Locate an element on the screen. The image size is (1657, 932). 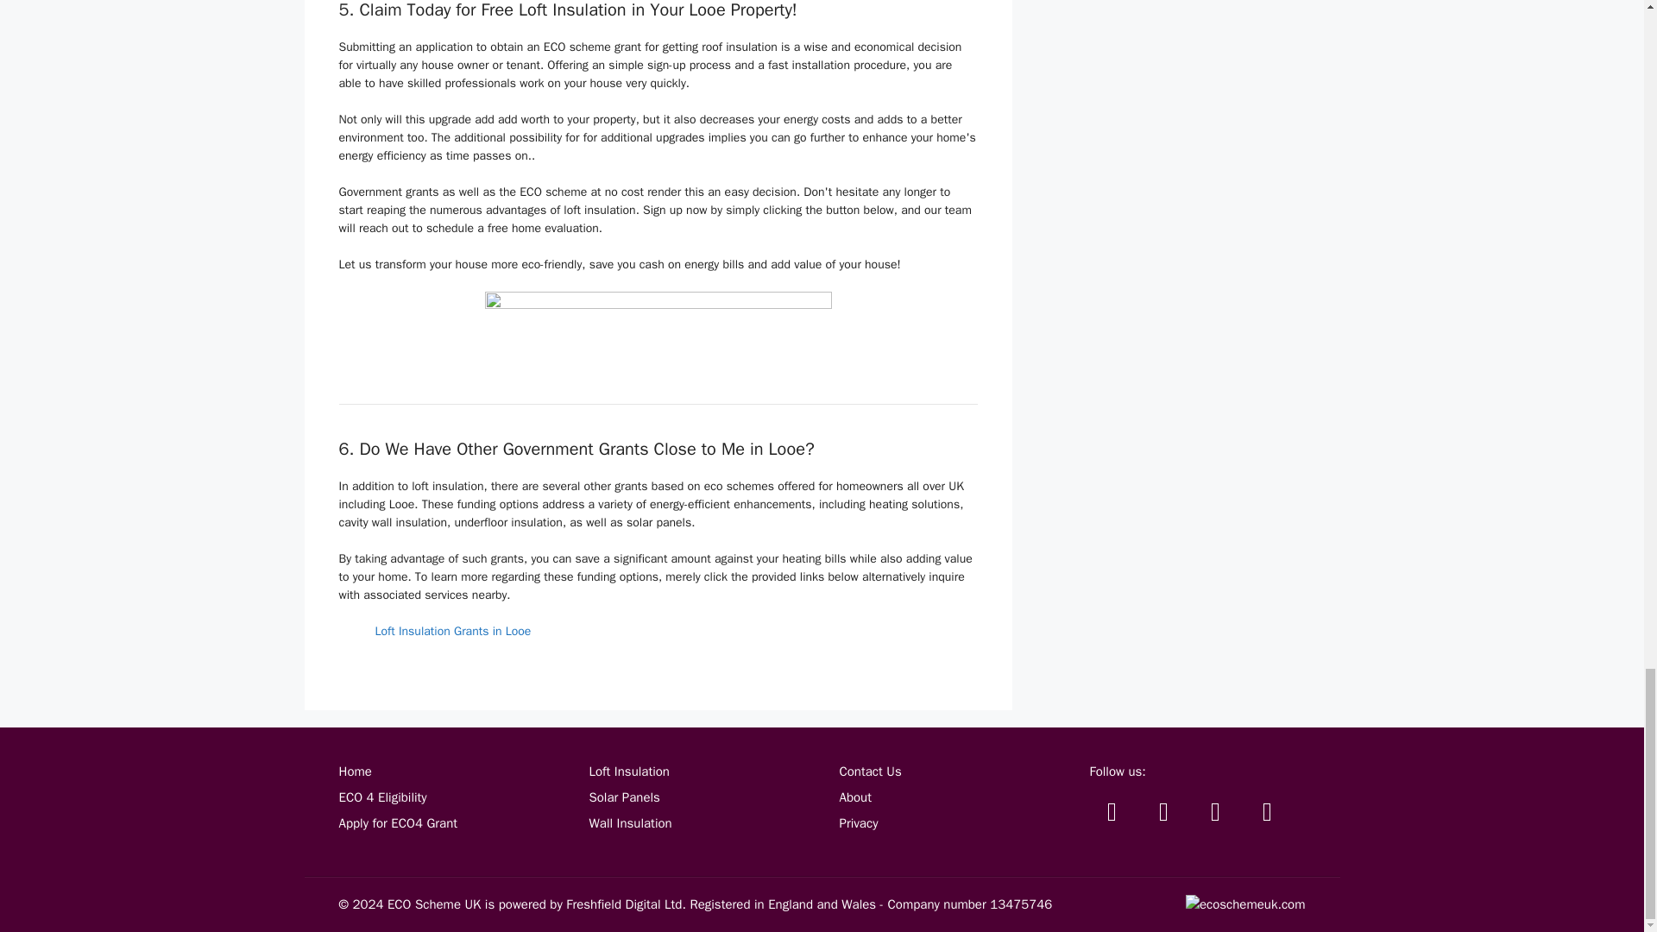
Twitter is located at coordinates (1111, 811).